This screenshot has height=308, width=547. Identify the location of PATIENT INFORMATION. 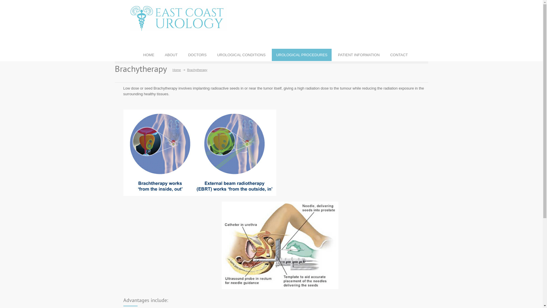
(359, 55).